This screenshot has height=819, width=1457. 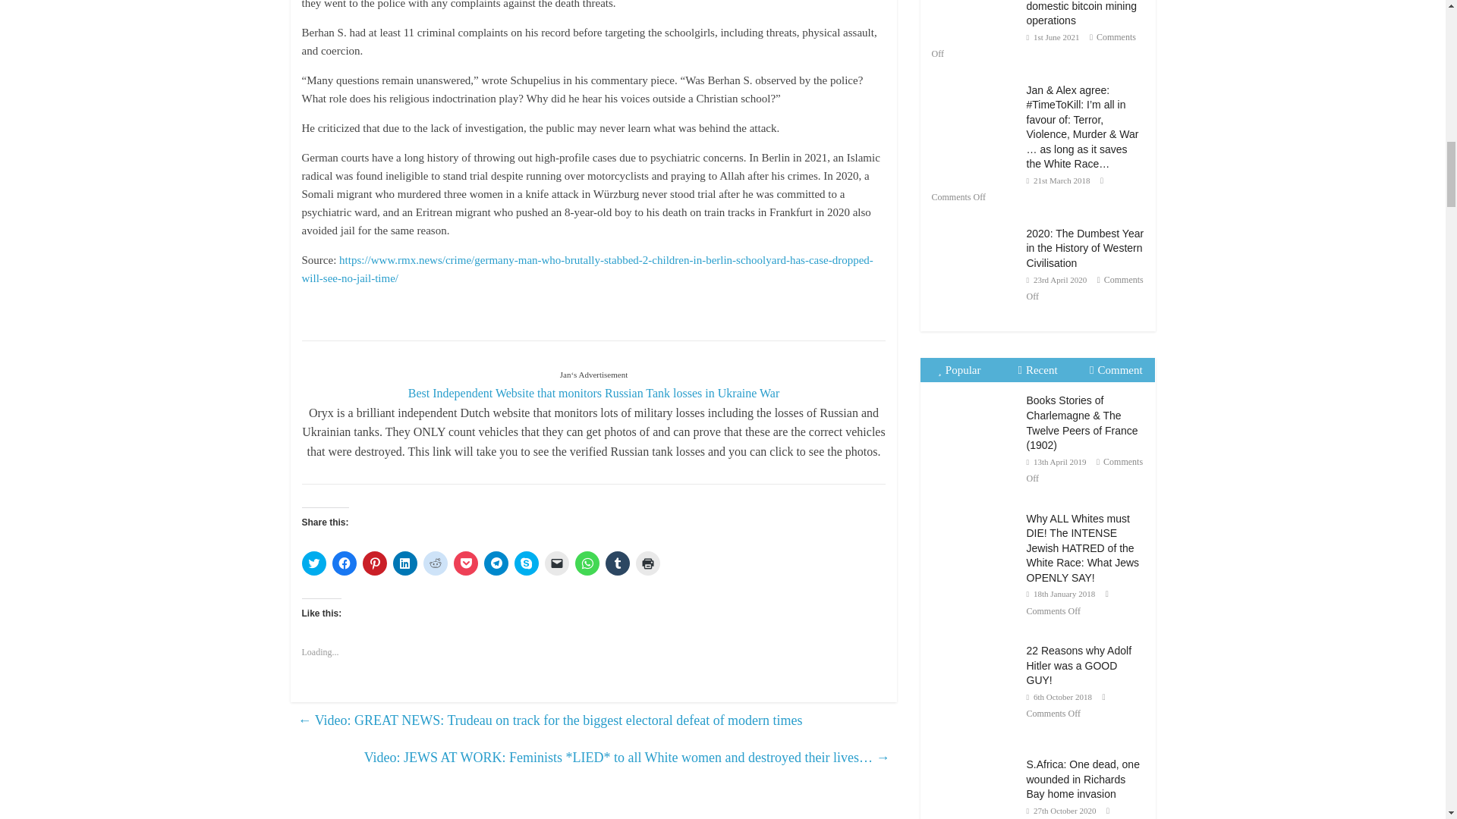 I want to click on Click to share on Reddit, so click(x=436, y=563).